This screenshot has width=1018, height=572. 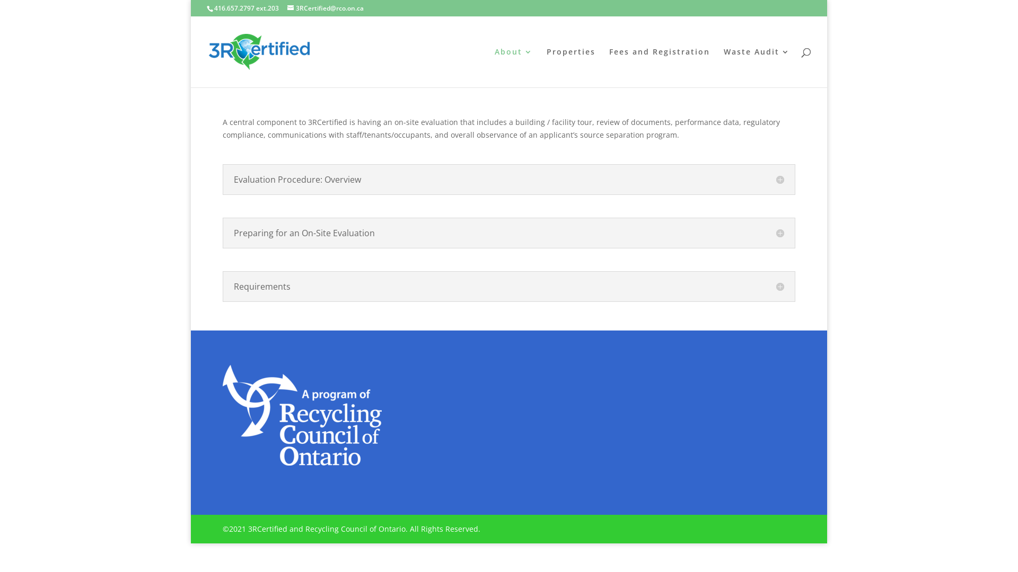 I want to click on 3RCertified@rco.on.ca, so click(x=326, y=8).